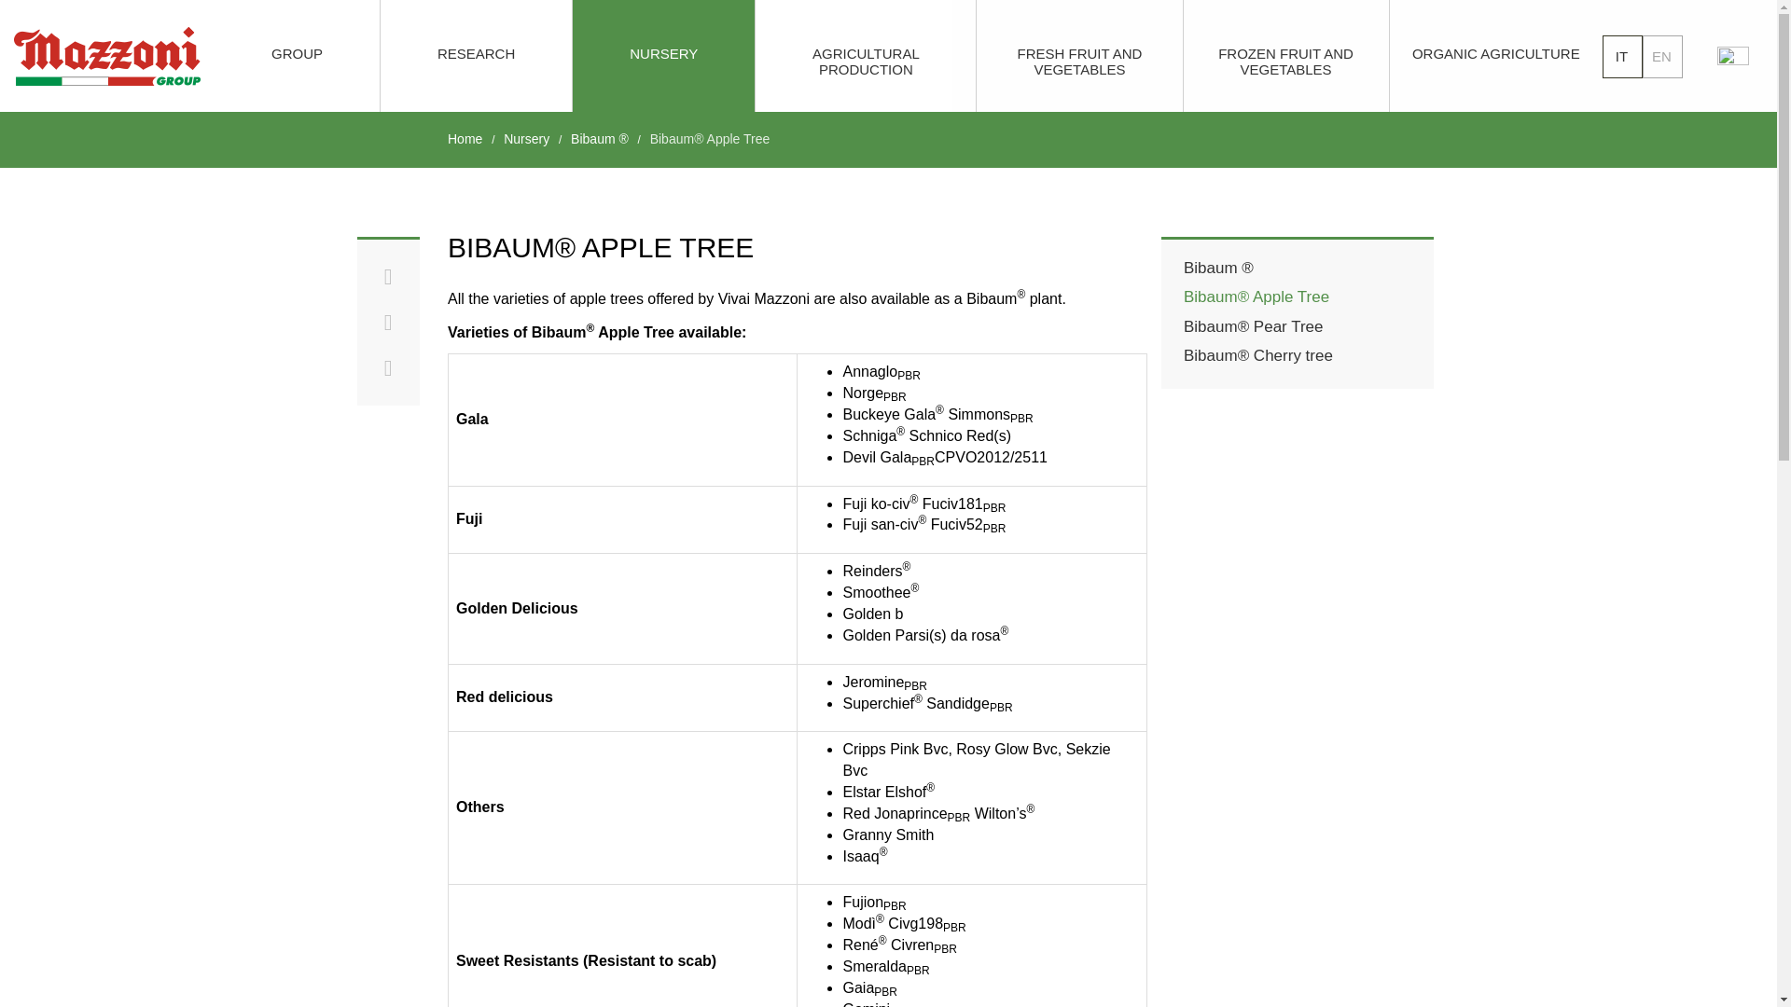 The image size is (1791, 1007). I want to click on IT, so click(1622, 56).